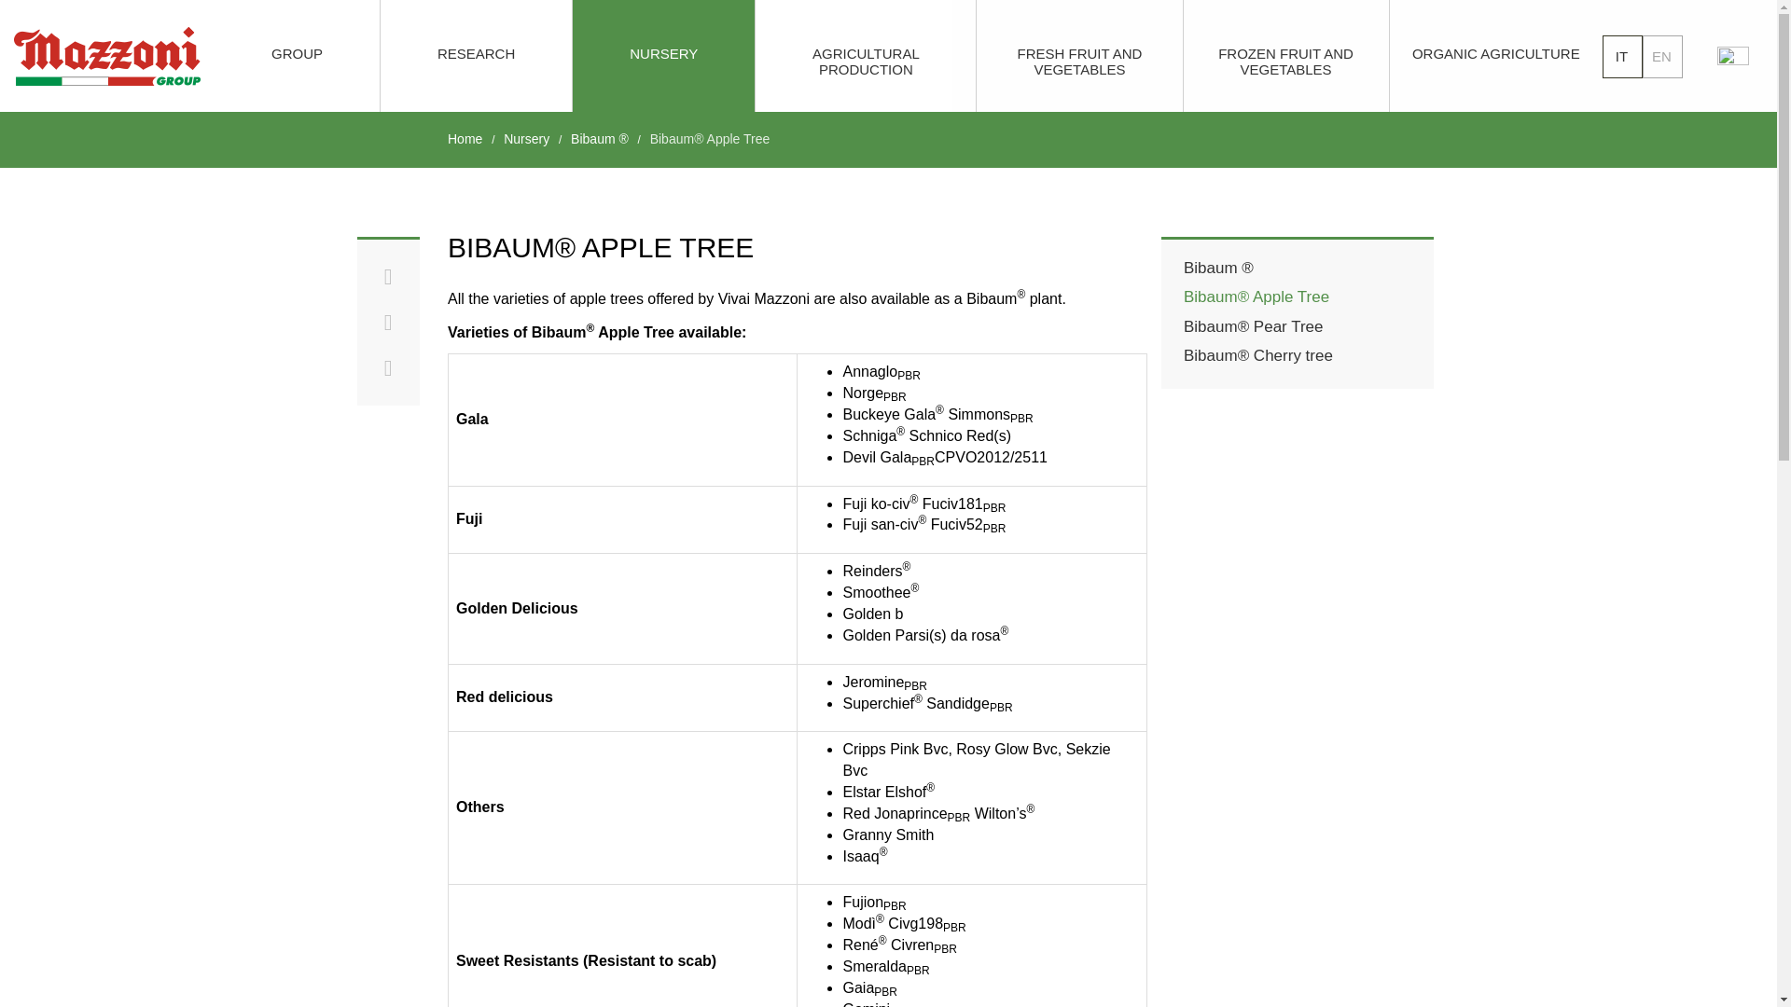 The image size is (1791, 1007). I want to click on IT, so click(1622, 56).